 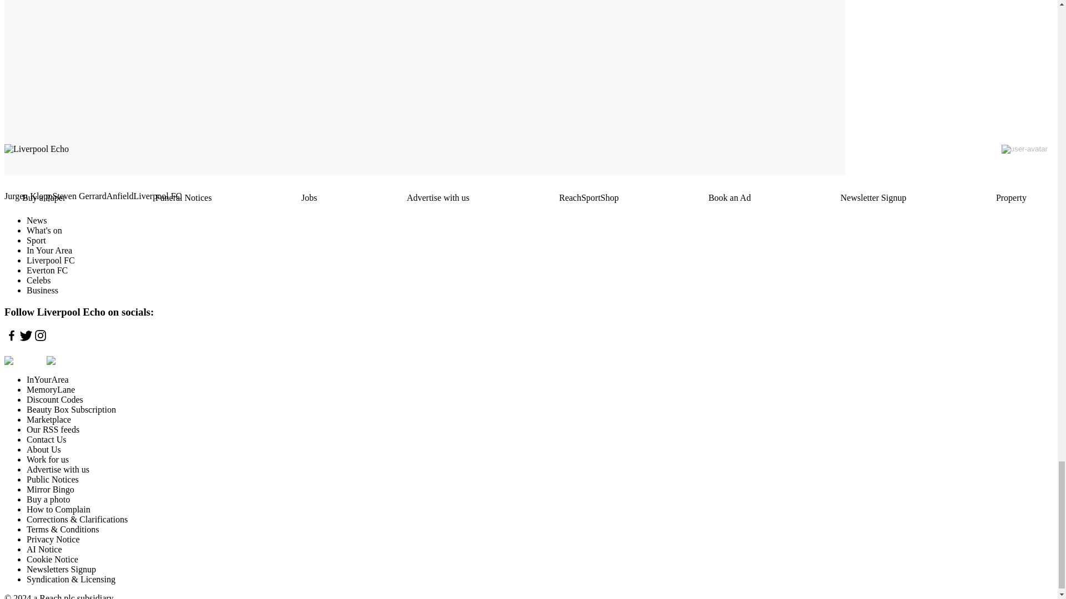 What do you see at coordinates (44, 231) in the screenshot?
I see `What's on` at bounding box center [44, 231].